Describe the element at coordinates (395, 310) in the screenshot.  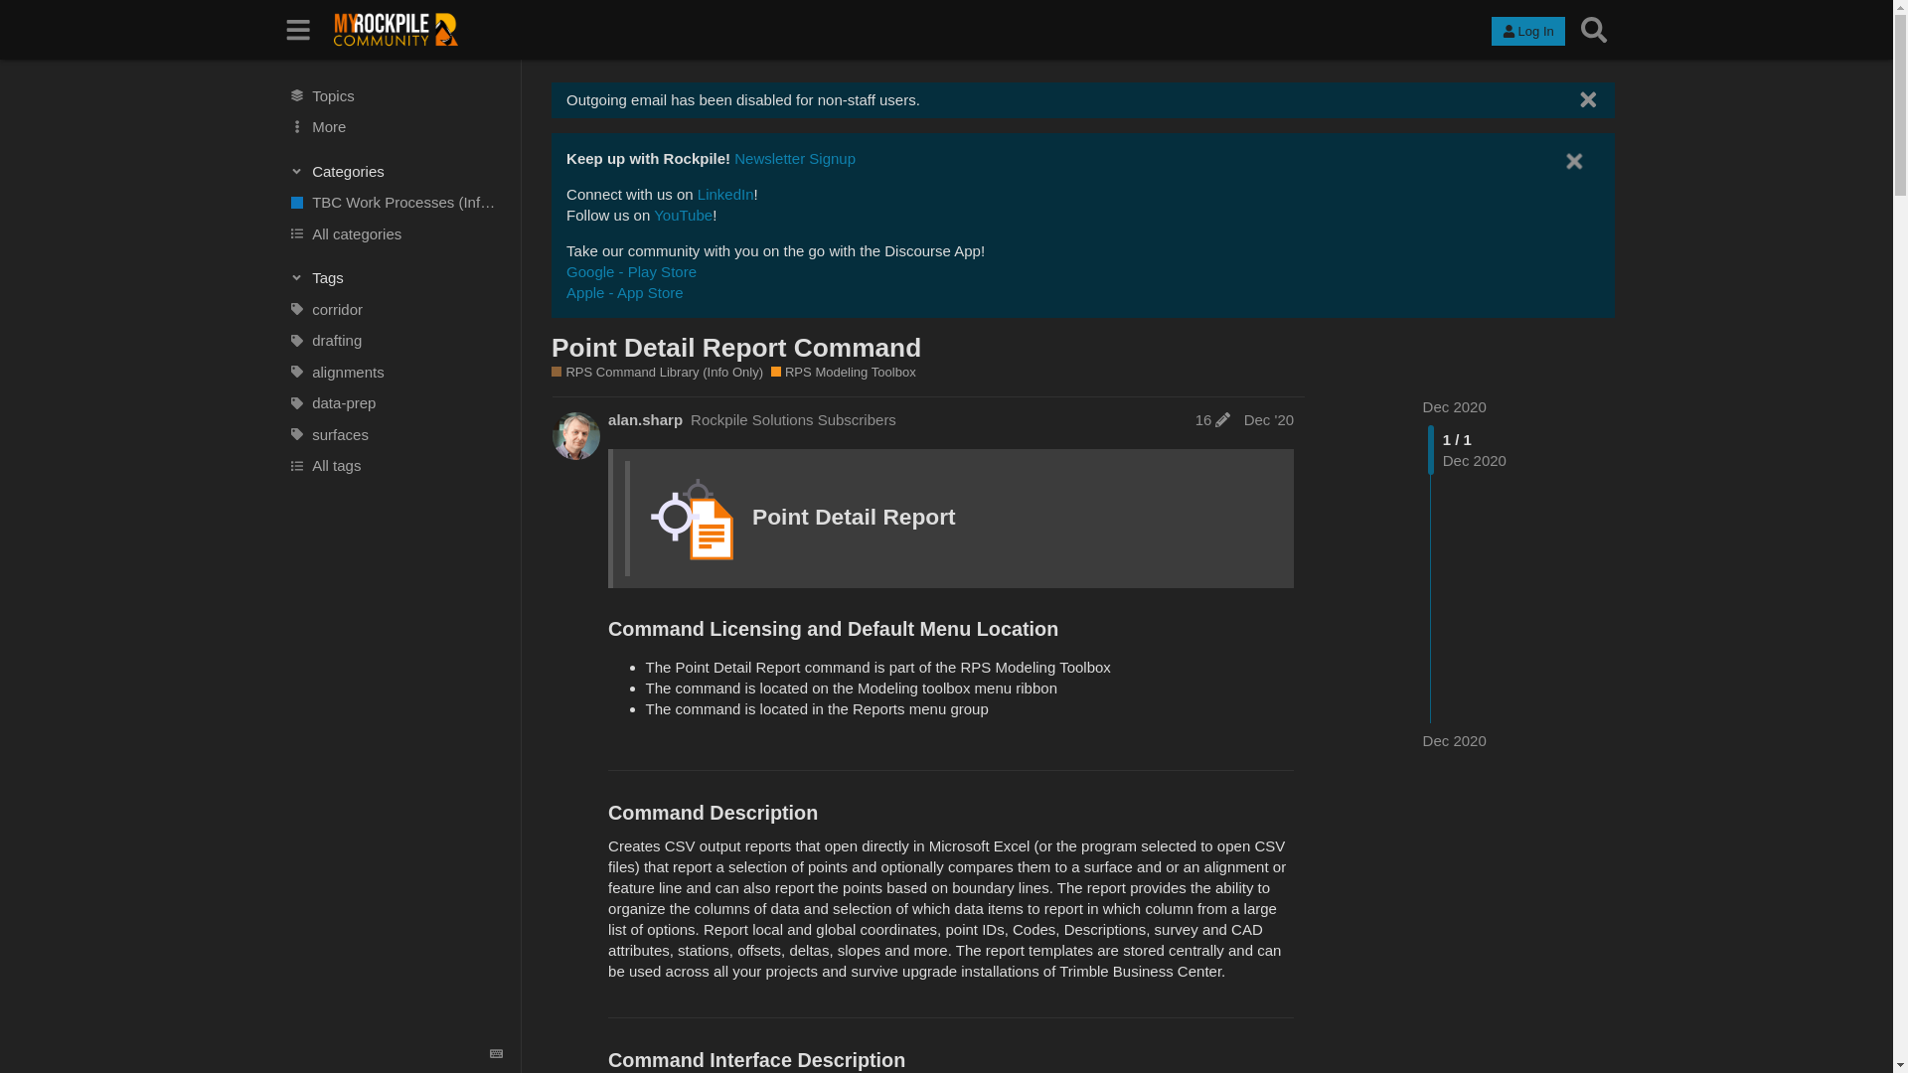
I see `corridor` at that location.